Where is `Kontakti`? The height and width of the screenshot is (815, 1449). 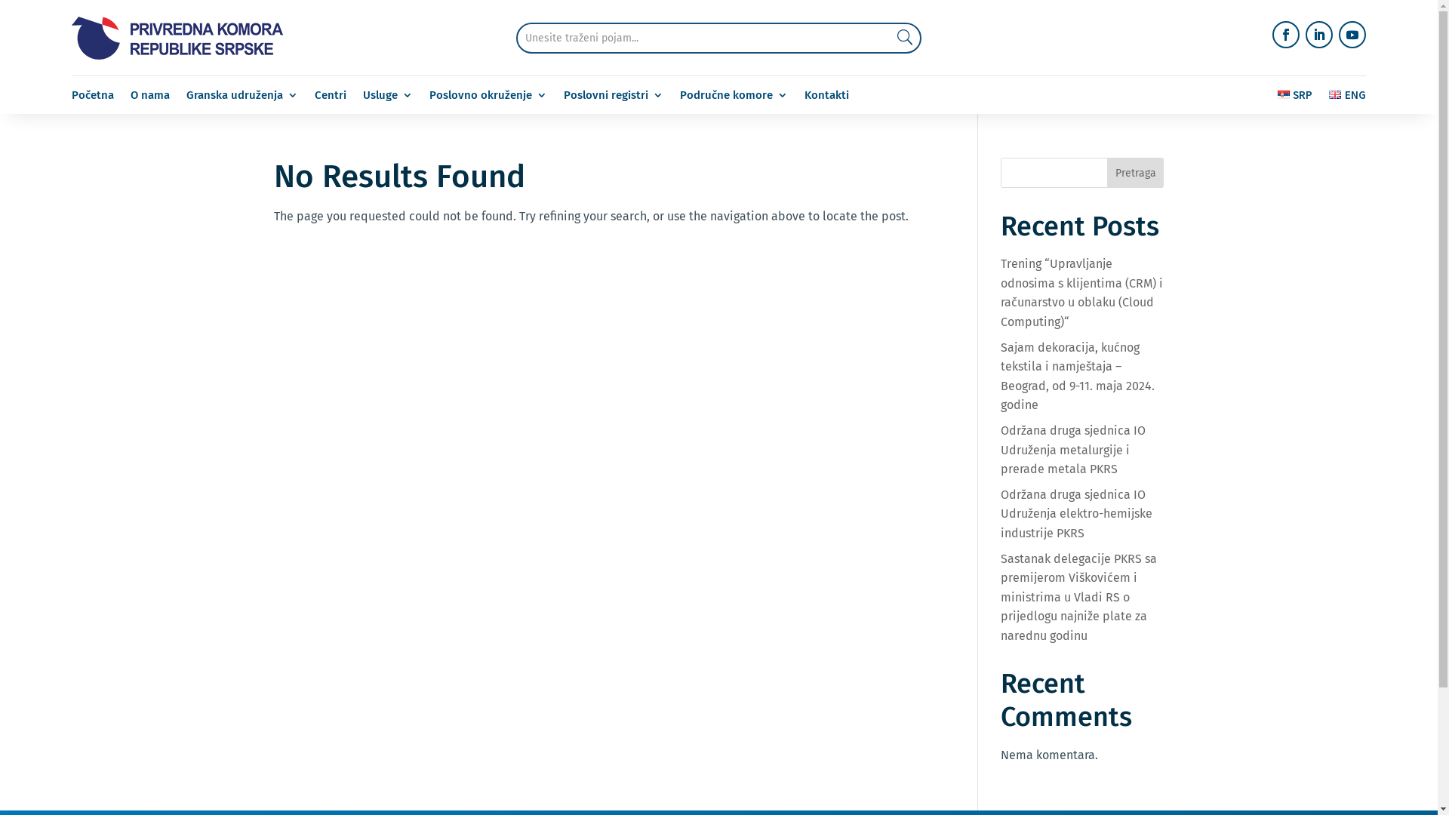
Kontakti is located at coordinates (827, 98).